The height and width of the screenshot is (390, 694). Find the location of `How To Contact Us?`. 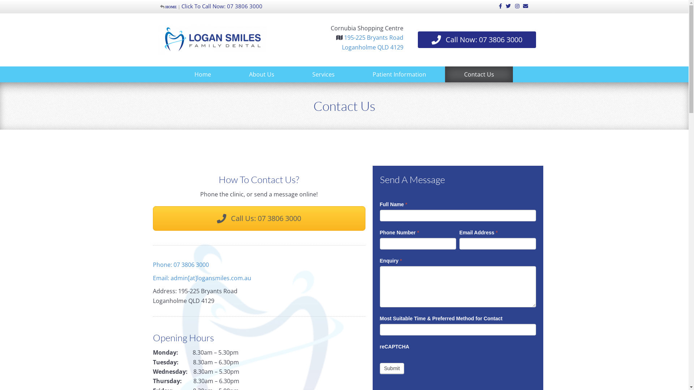

How To Contact Us? is located at coordinates (259, 179).